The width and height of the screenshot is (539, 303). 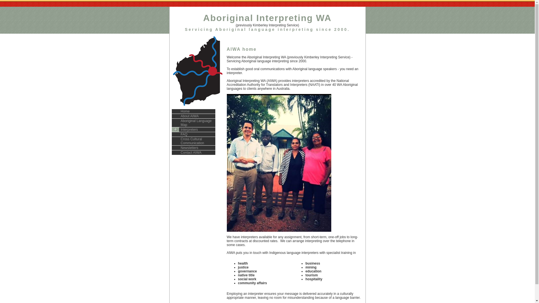 I want to click on FAQ, so click(x=194, y=135).